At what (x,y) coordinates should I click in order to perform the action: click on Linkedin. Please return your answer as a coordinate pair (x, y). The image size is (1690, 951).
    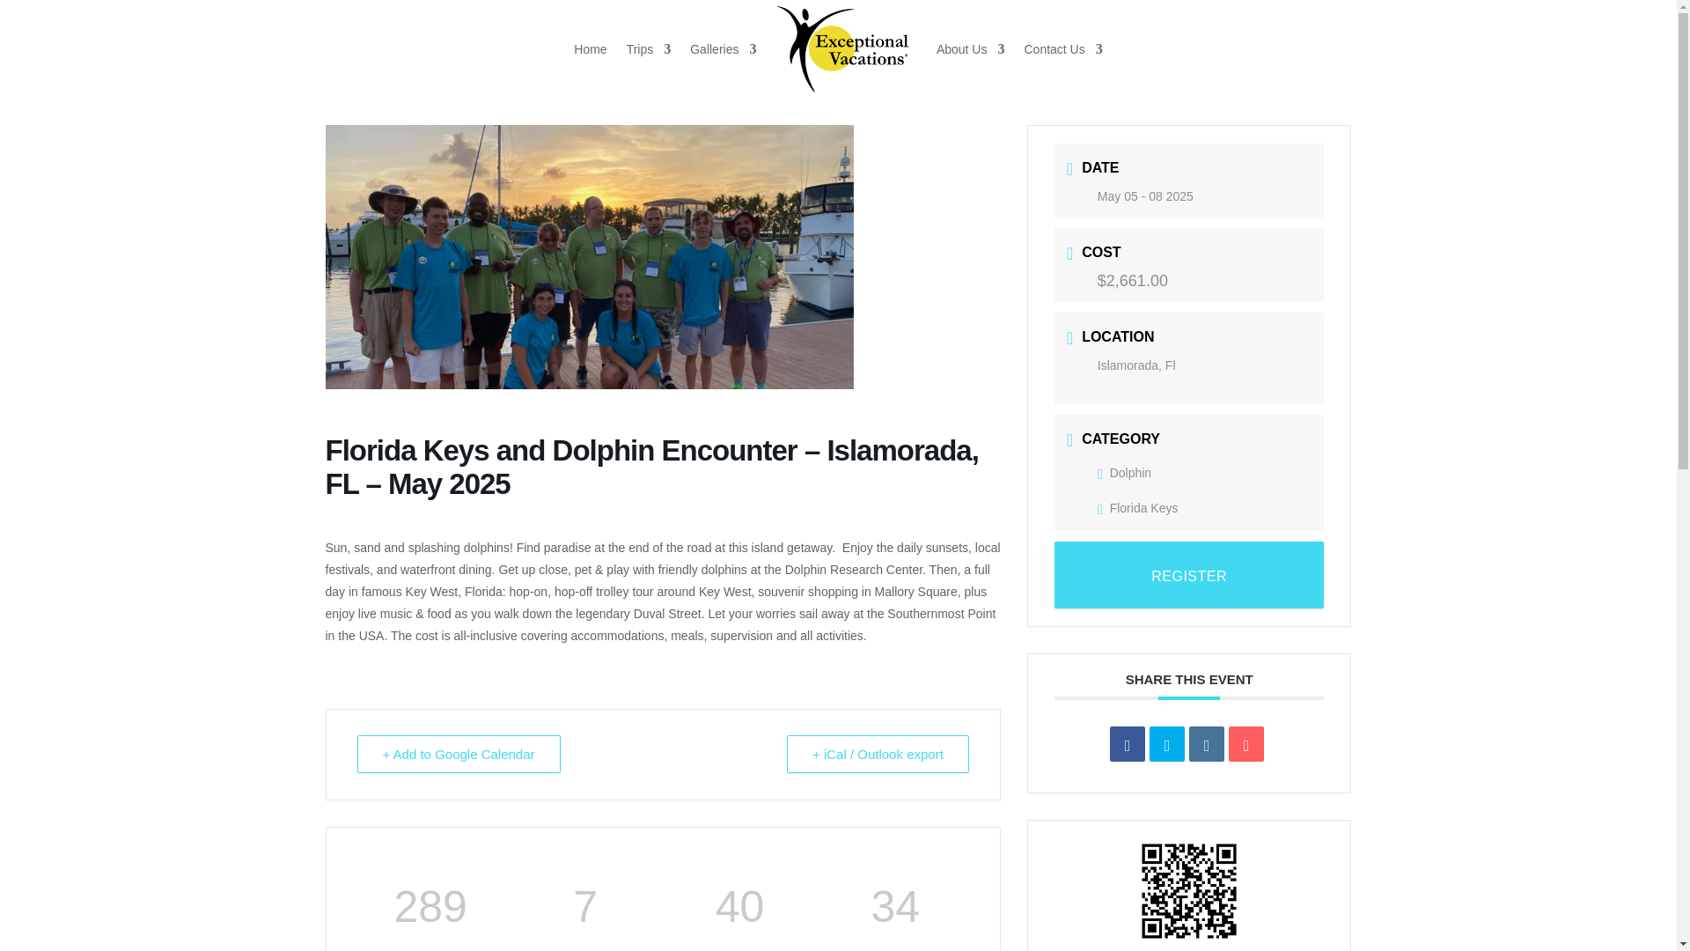
    Looking at the image, I should click on (1206, 744).